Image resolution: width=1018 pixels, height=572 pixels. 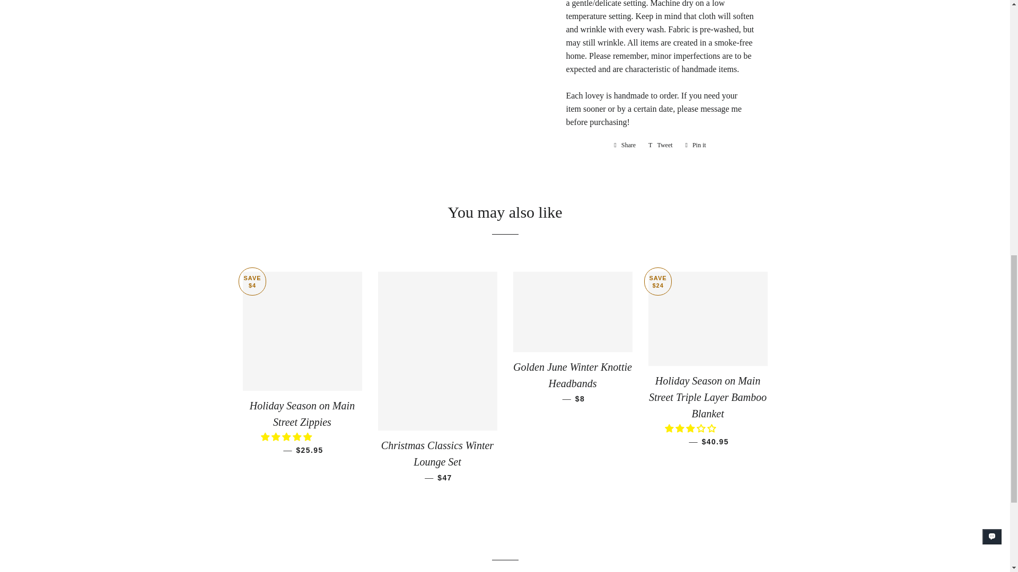 What do you see at coordinates (696, 145) in the screenshot?
I see `Pin on Pinterest` at bounding box center [696, 145].